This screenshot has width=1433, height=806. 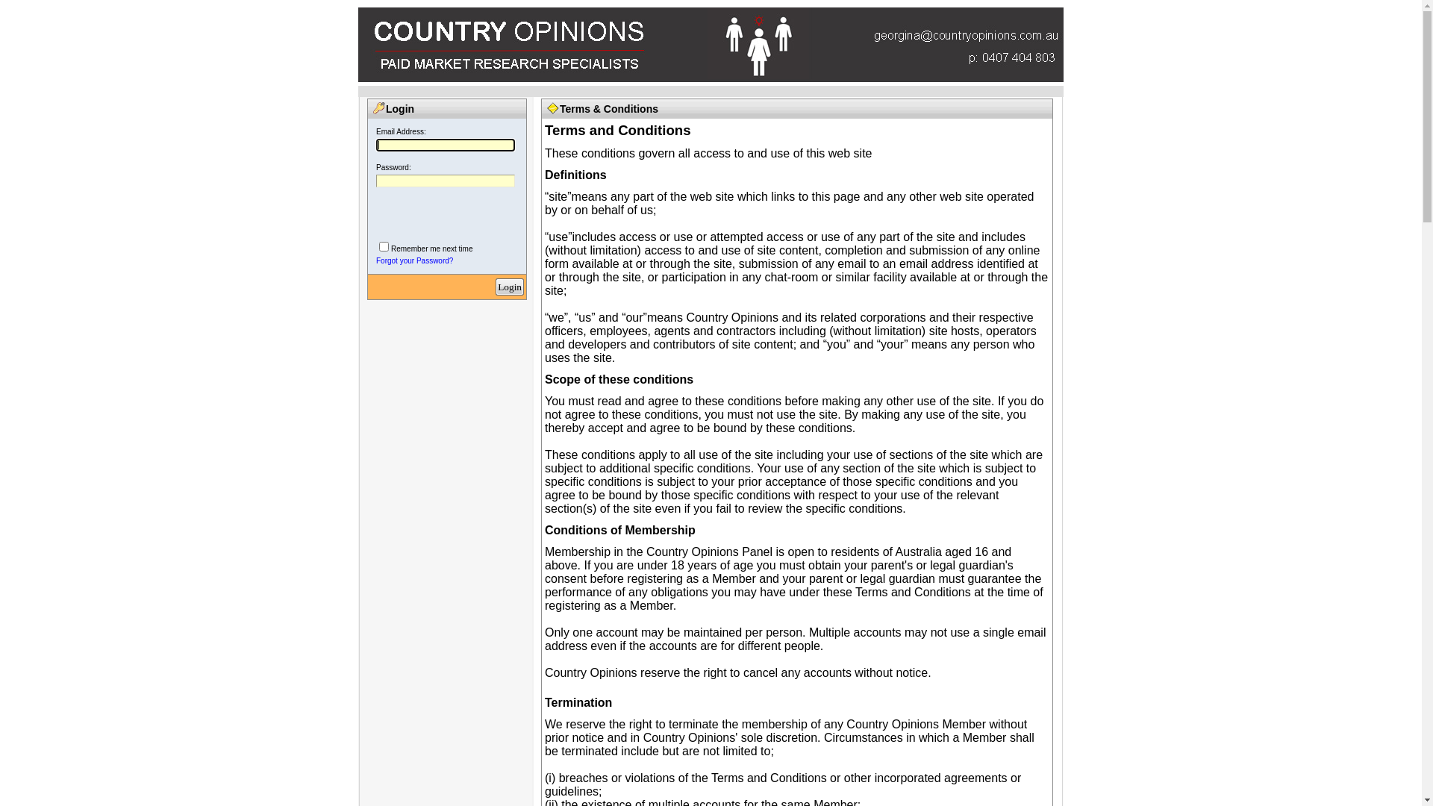 What do you see at coordinates (415, 261) in the screenshot?
I see `Forgot your Password?` at bounding box center [415, 261].